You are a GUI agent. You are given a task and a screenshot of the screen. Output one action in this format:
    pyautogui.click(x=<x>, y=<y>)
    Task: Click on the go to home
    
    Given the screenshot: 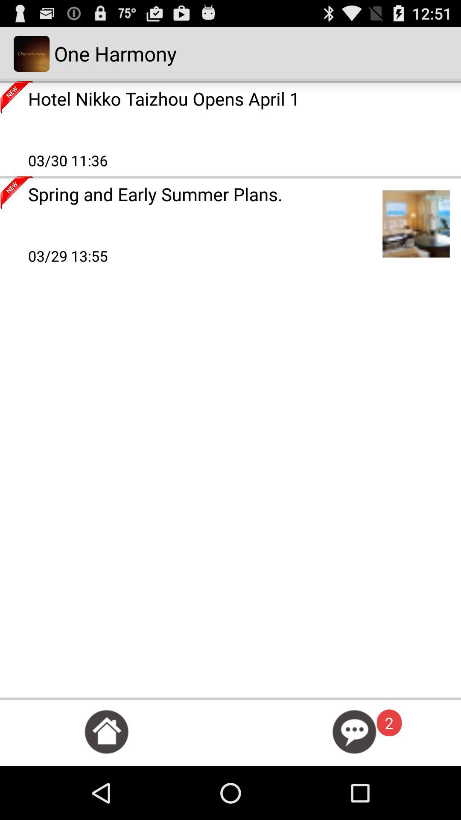 What is the action you would take?
    pyautogui.click(x=107, y=732)
    